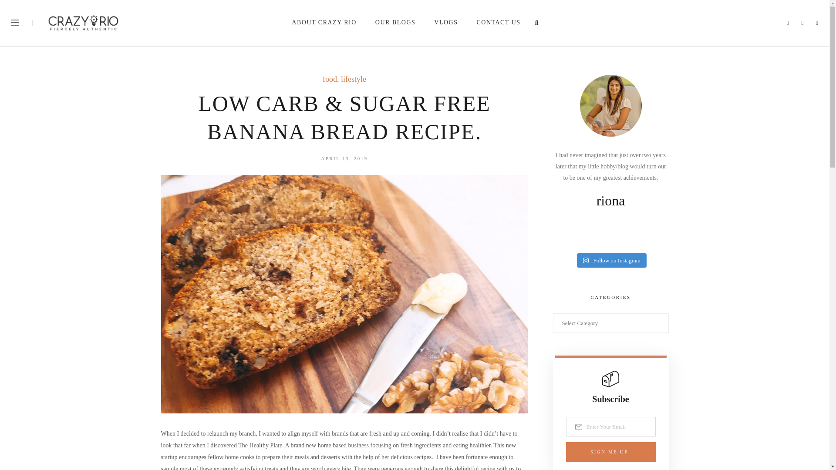 The height and width of the screenshot is (470, 836). I want to click on Facebook, so click(788, 23).